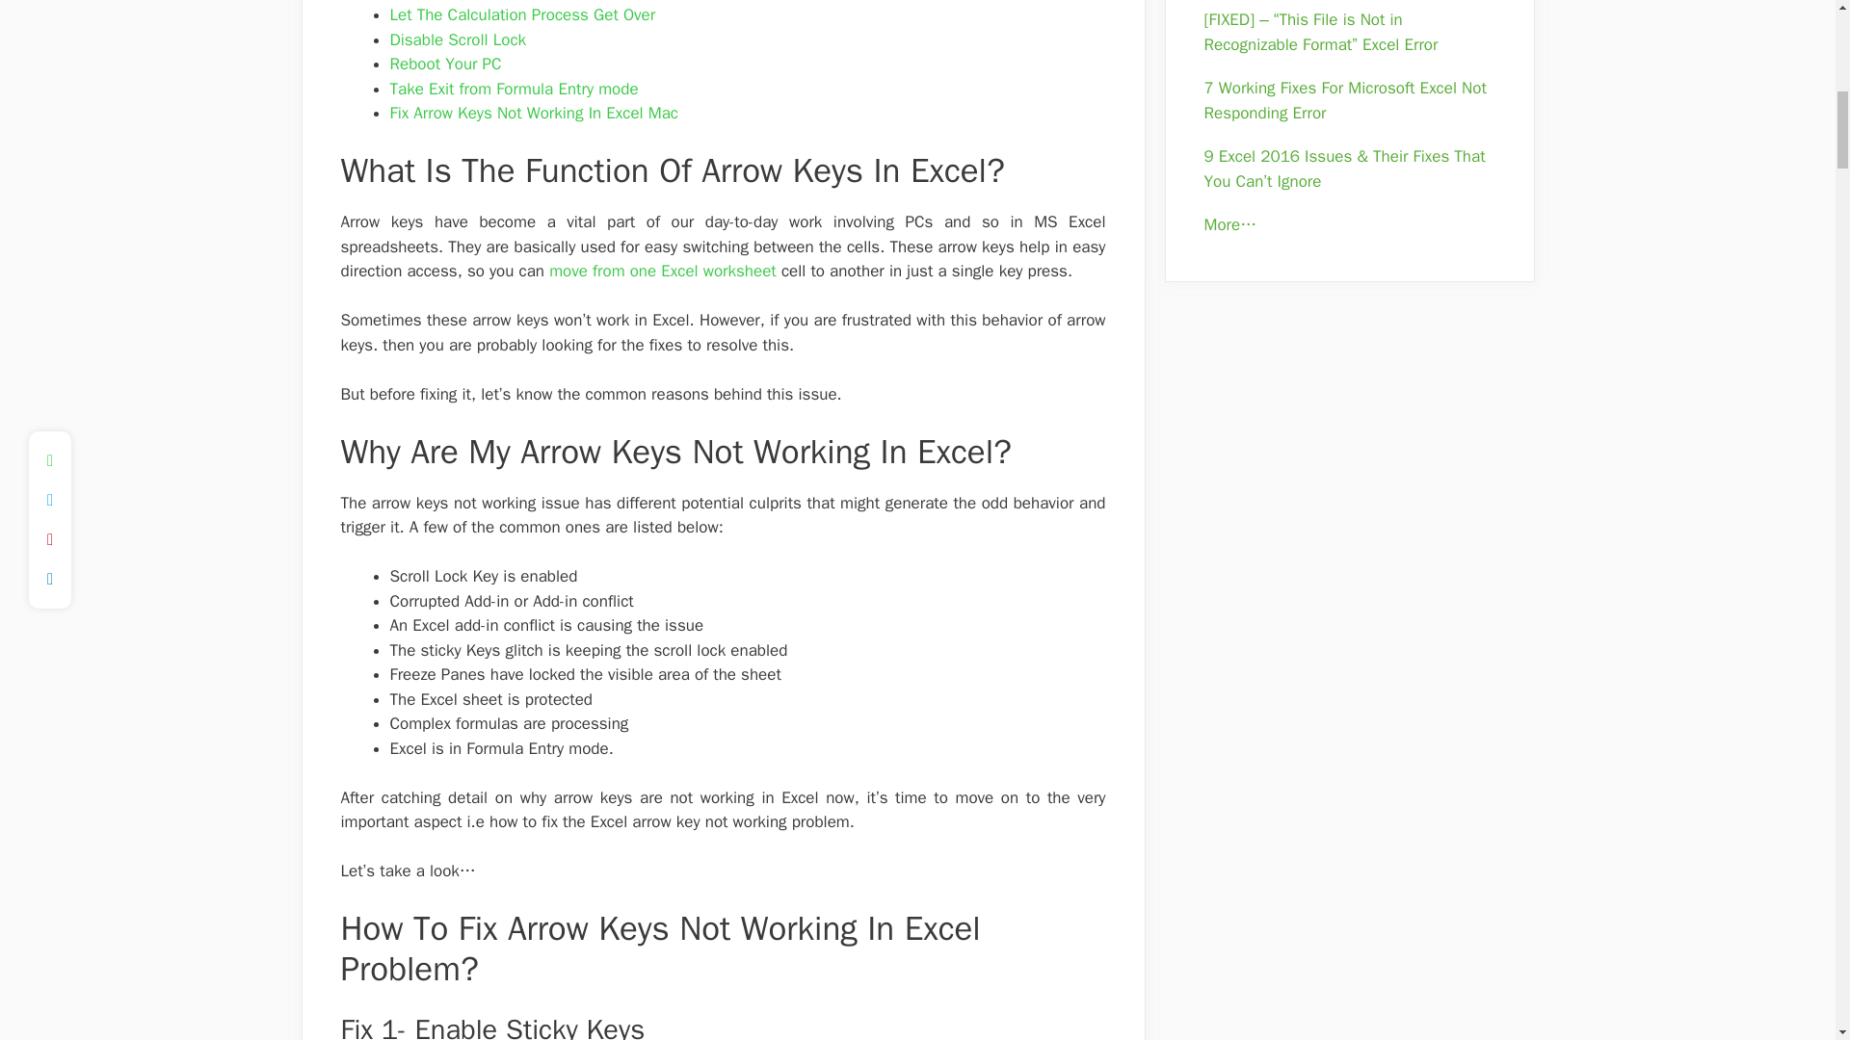  I want to click on Fix Arrow Keys Not Working In Excel Mac, so click(534, 113).